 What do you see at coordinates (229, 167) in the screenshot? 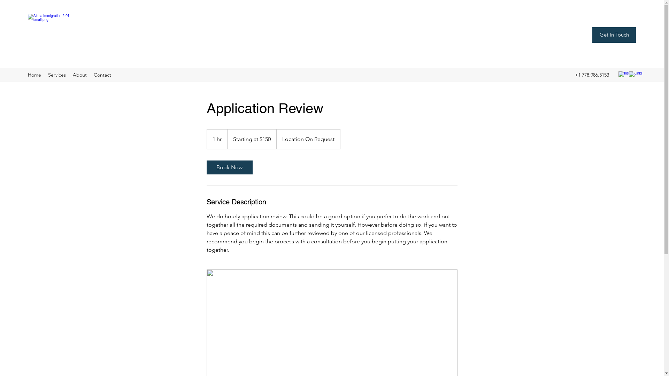
I see `Book Now` at bounding box center [229, 167].